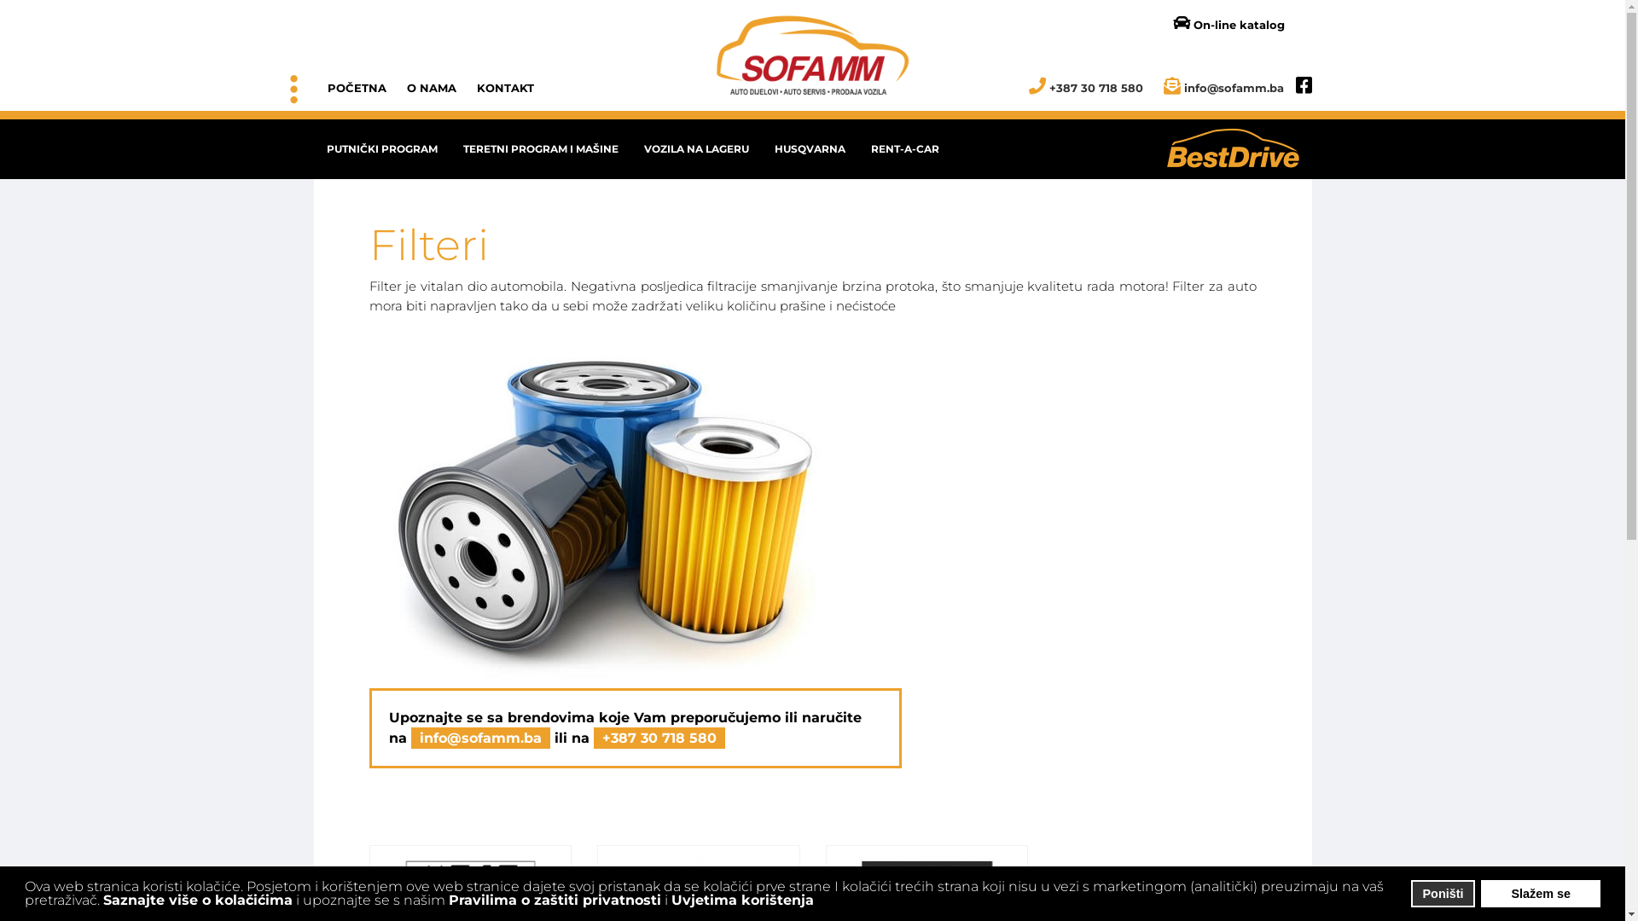 Image resolution: width=1638 pixels, height=921 pixels. What do you see at coordinates (481, 739) in the screenshot?
I see `info@sofamm.ba` at bounding box center [481, 739].